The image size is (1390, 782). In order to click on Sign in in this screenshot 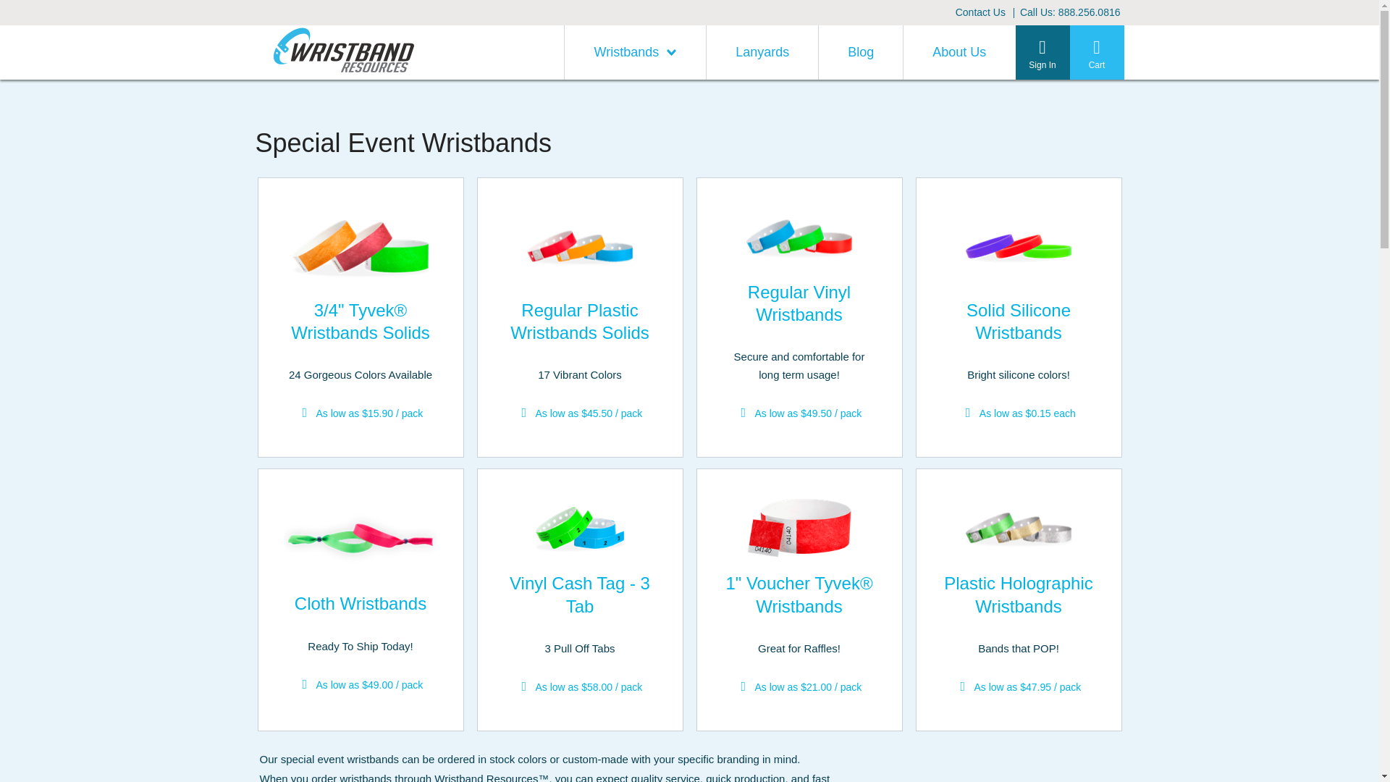, I will do `click(1060, 384)`.